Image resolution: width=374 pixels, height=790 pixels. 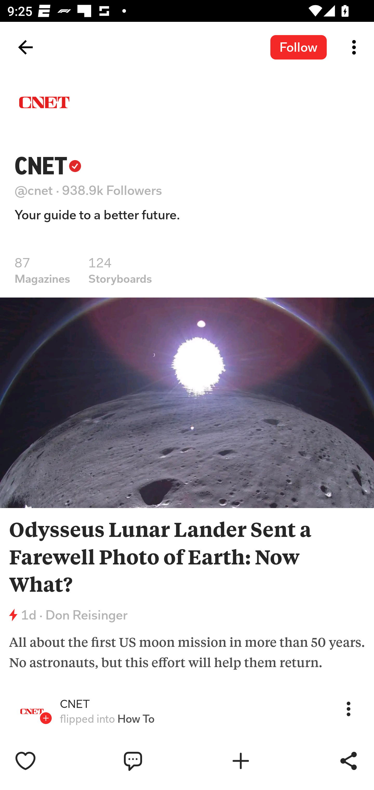 I want to click on CNET, so click(x=48, y=166).